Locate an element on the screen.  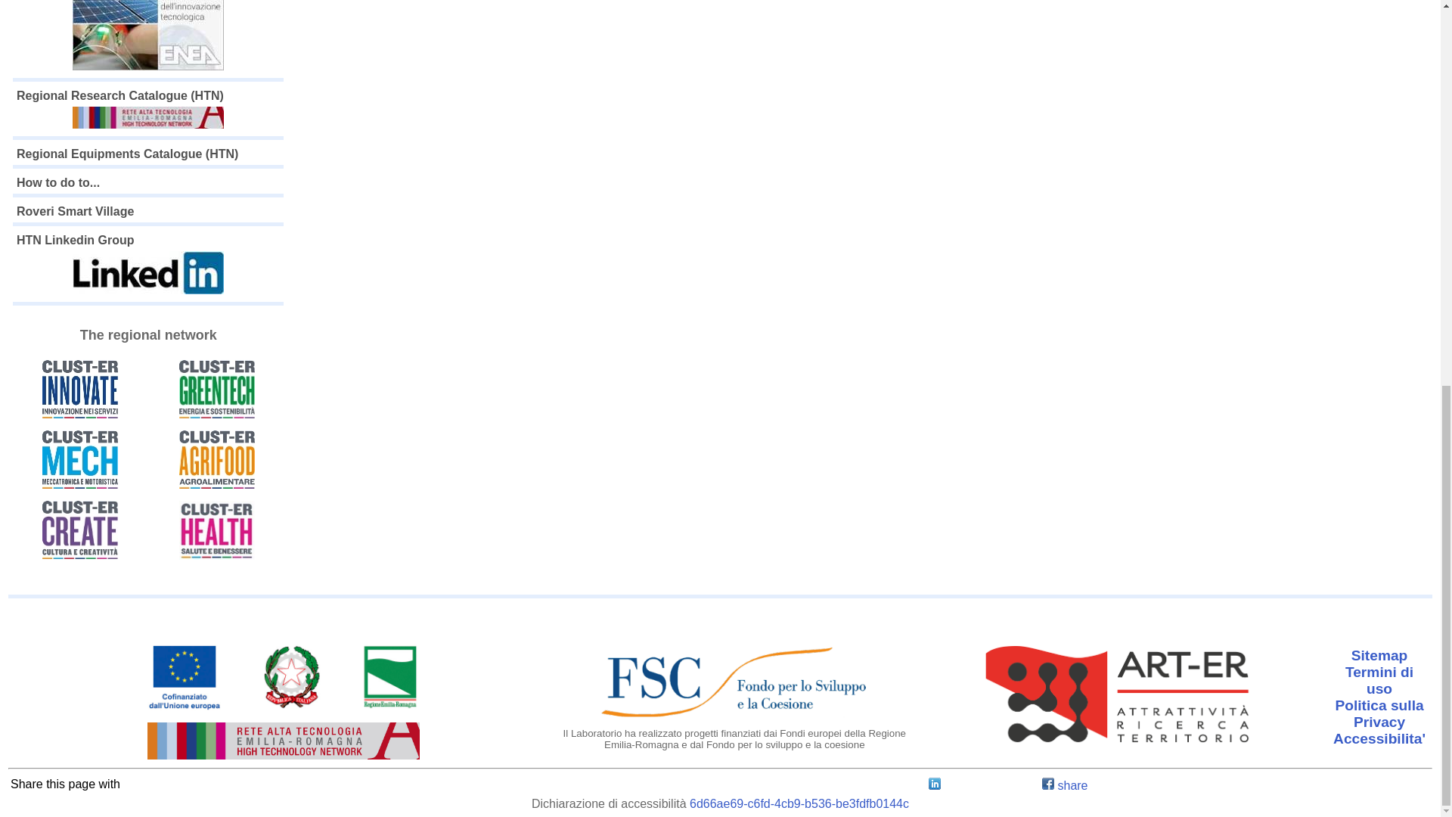
Roveri Smart Village is located at coordinates (74, 212).